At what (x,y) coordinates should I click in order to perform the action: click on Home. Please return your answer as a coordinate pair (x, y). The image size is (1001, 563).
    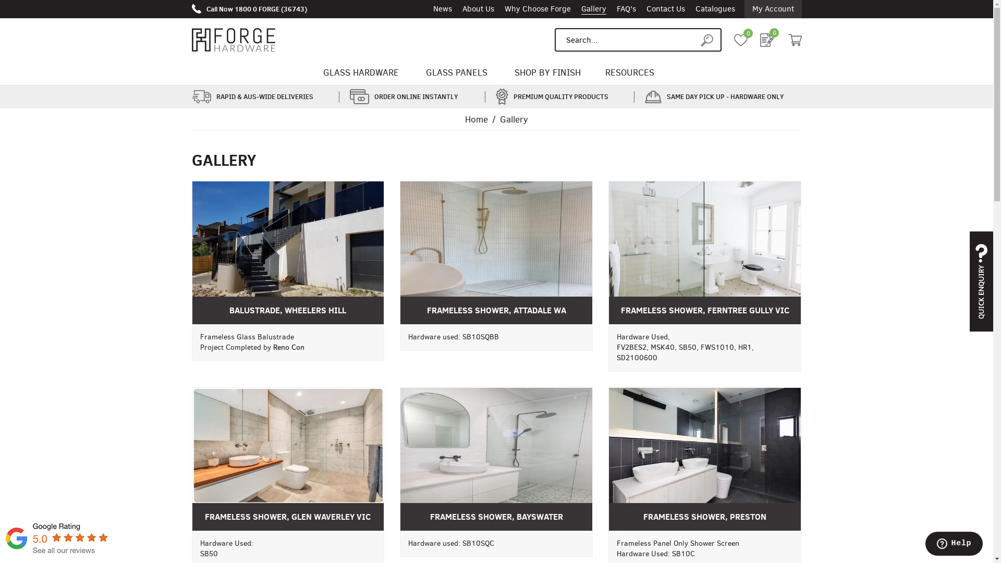
    Looking at the image, I should click on (477, 120).